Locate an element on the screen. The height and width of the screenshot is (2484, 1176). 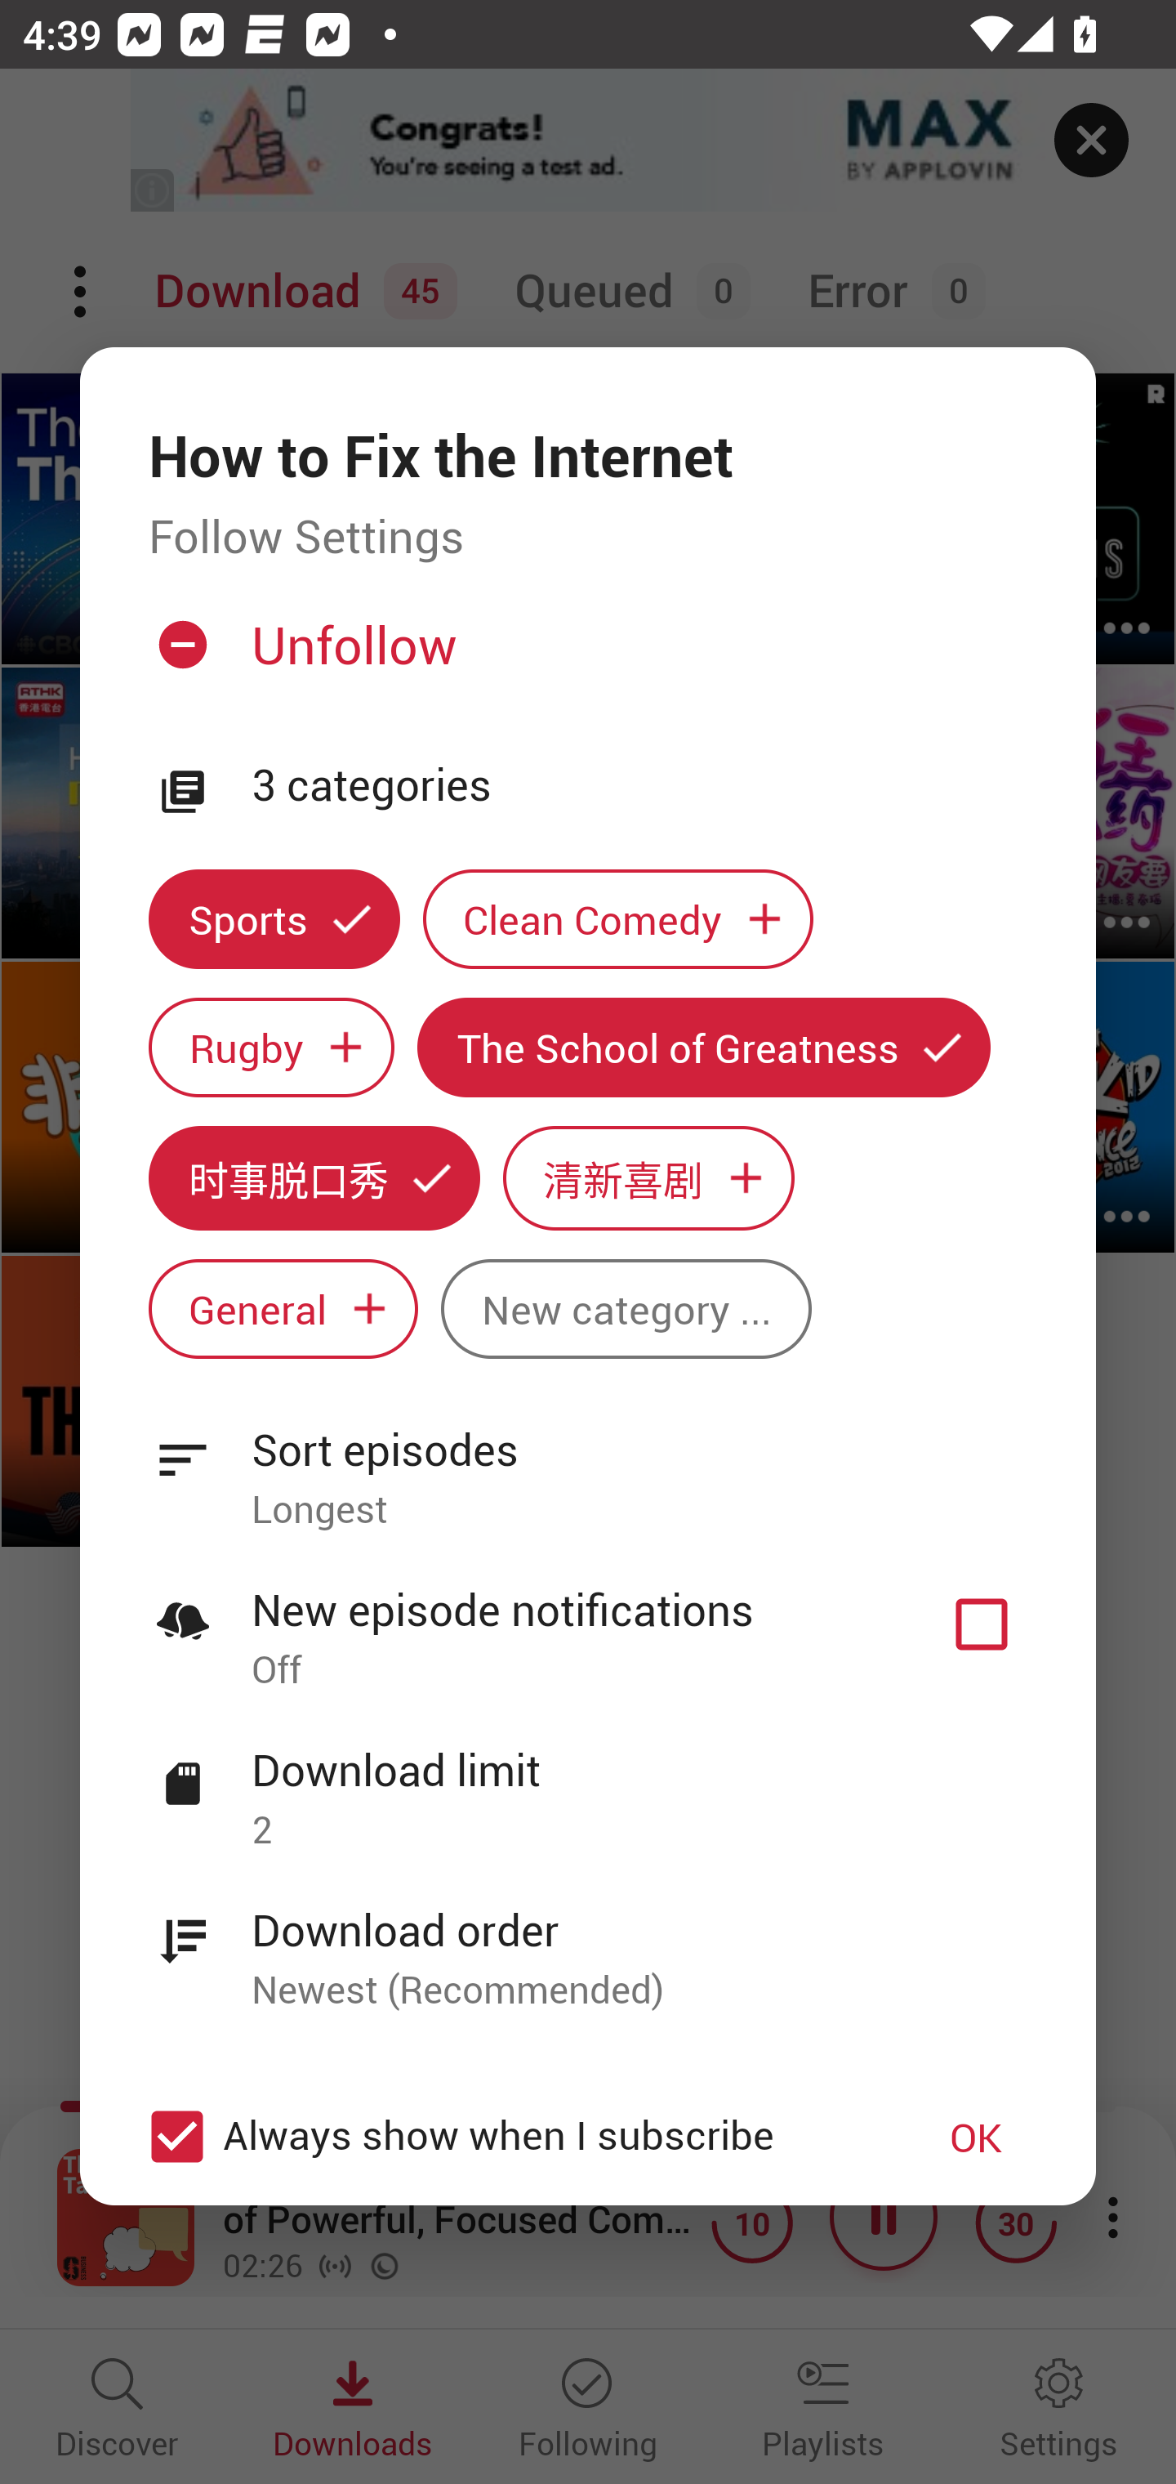
The School of Greatness is located at coordinates (704, 1048).